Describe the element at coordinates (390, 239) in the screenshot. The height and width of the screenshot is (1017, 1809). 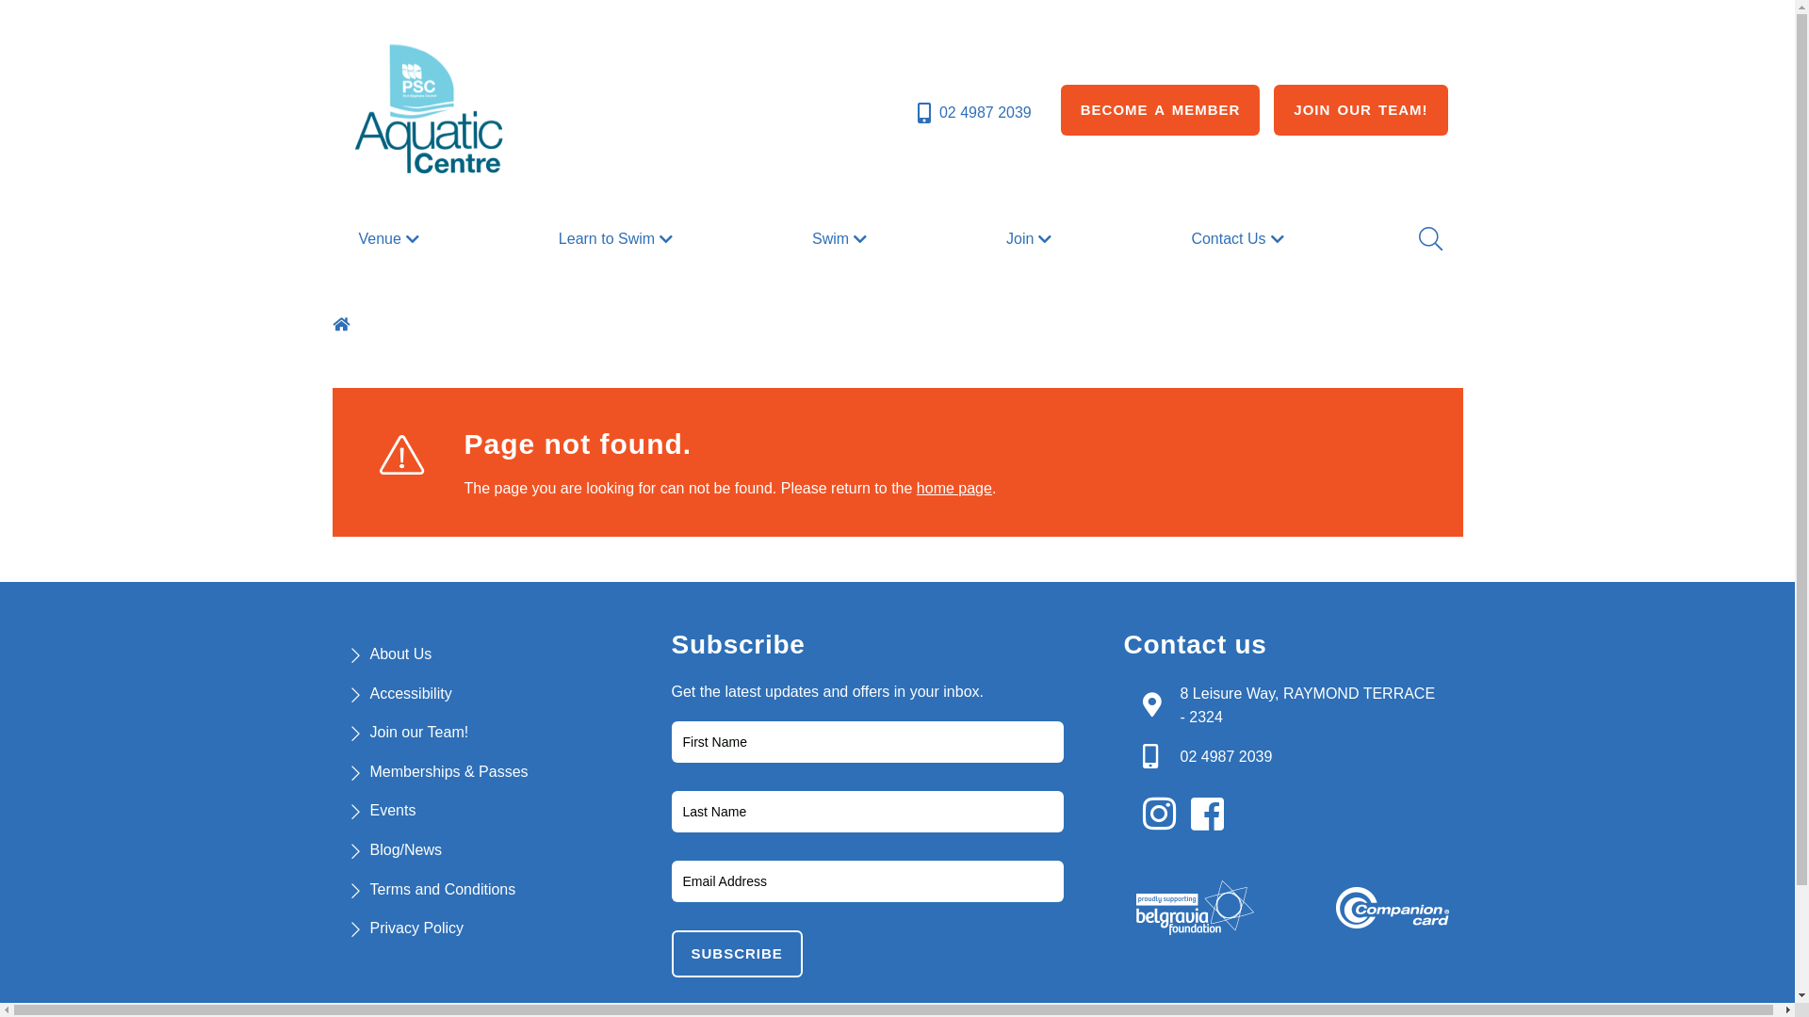
I see `Venue` at that location.